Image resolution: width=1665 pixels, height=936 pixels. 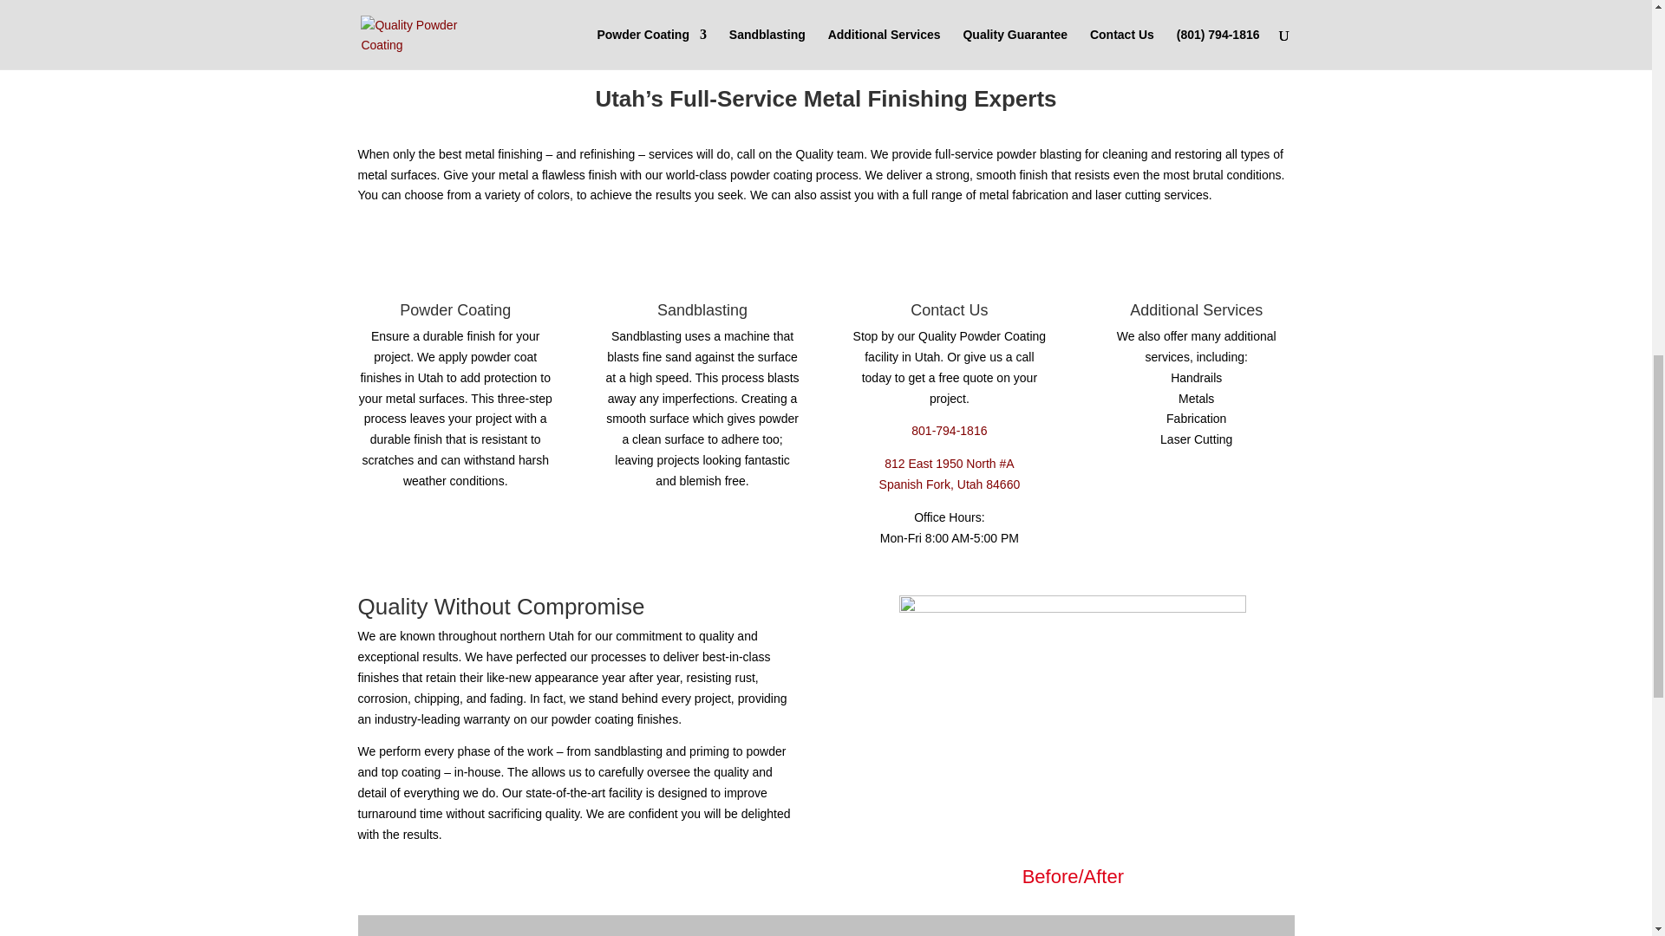 What do you see at coordinates (949, 431) in the screenshot?
I see `801-794-1816` at bounding box center [949, 431].